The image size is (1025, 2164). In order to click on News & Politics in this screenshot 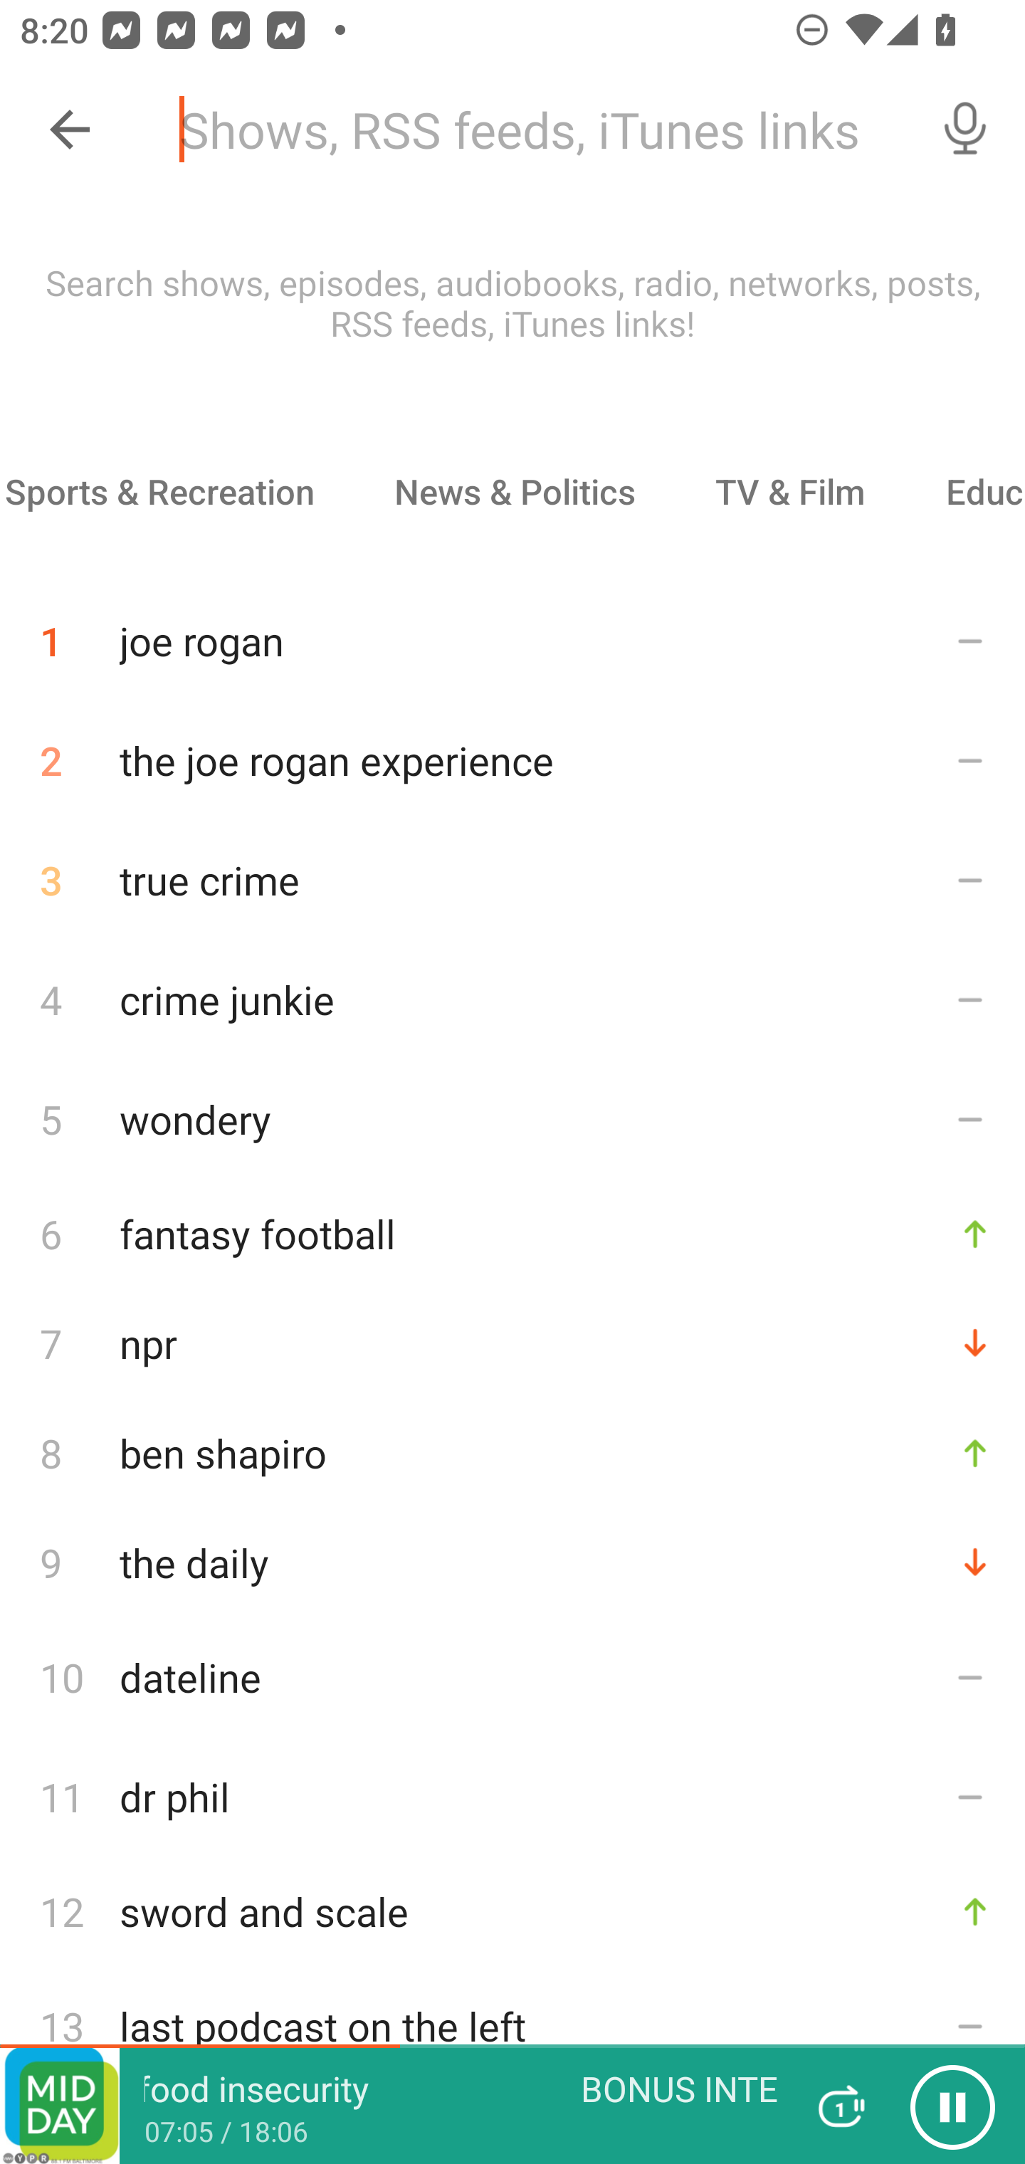, I will do `click(514, 491)`.